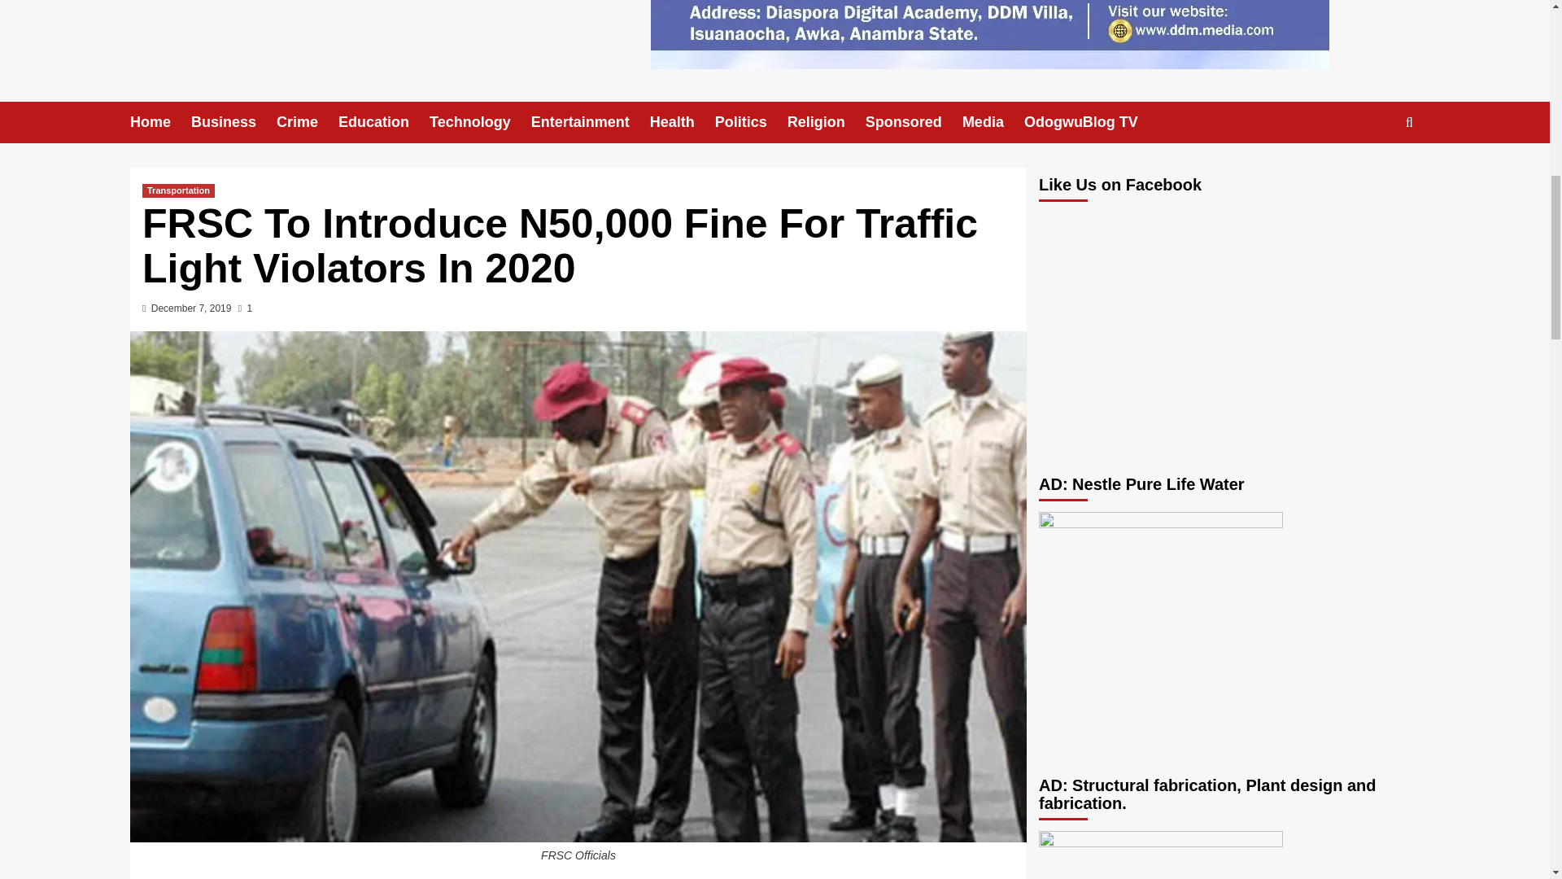 This screenshot has width=1562, height=879. Describe the element at coordinates (480, 122) in the screenshot. I see `Technology` at that location.